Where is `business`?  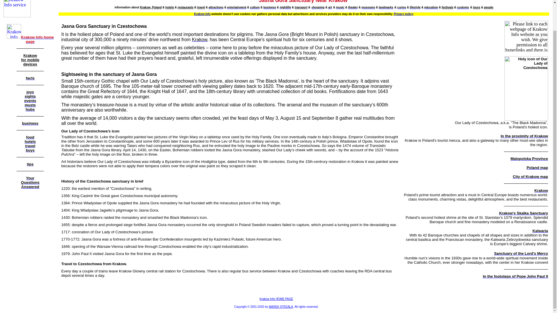 business is located at coordinates (270, 7).